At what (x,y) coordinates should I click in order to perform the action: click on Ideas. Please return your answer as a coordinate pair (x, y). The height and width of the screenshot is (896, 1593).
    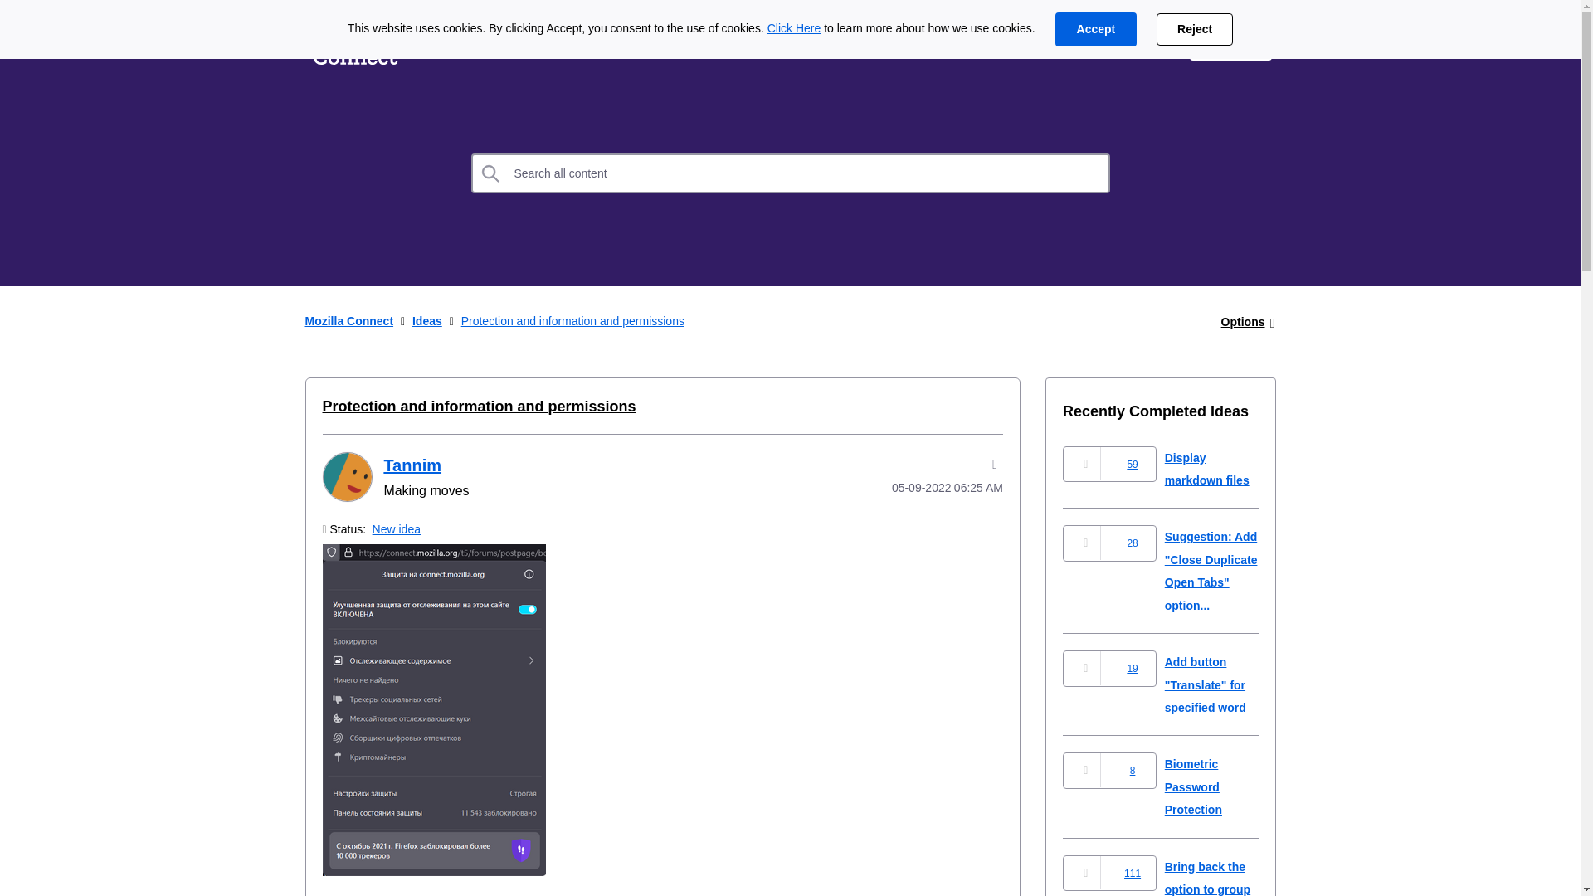
    Looking at the image, I should click on (427, 320).